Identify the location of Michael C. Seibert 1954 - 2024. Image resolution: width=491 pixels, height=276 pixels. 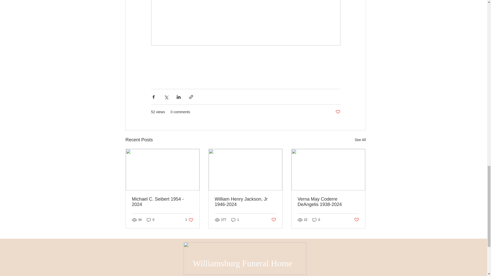
(163, 202).